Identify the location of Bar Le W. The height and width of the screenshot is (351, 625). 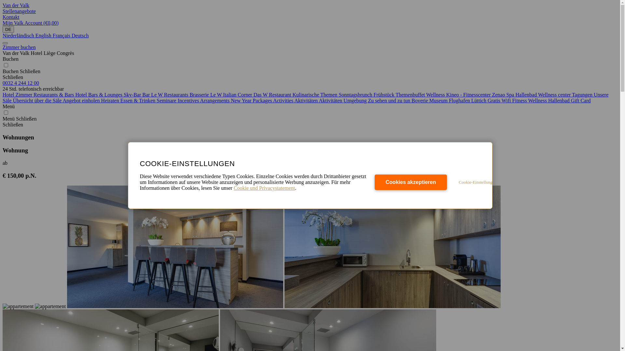
(153, 95).